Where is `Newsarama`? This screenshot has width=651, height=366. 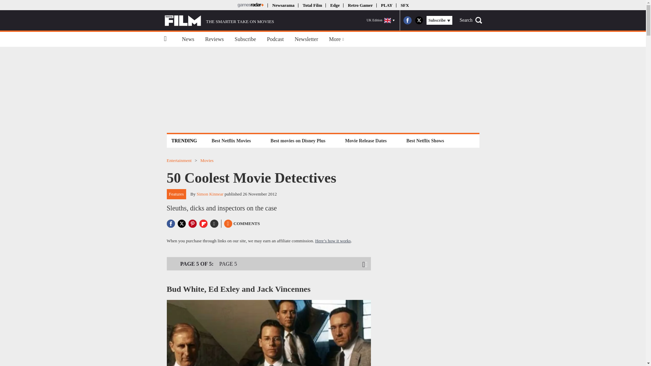
Newsarama is located at coordinates (283, 5).